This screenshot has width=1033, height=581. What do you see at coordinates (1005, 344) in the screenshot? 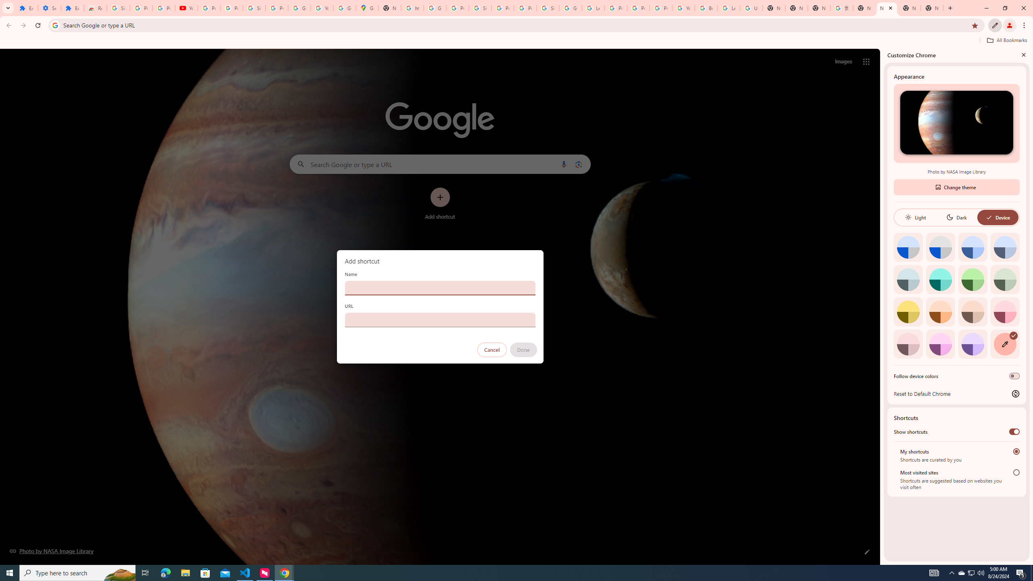
I see `Custom color` at bounding box center [1005, 344].